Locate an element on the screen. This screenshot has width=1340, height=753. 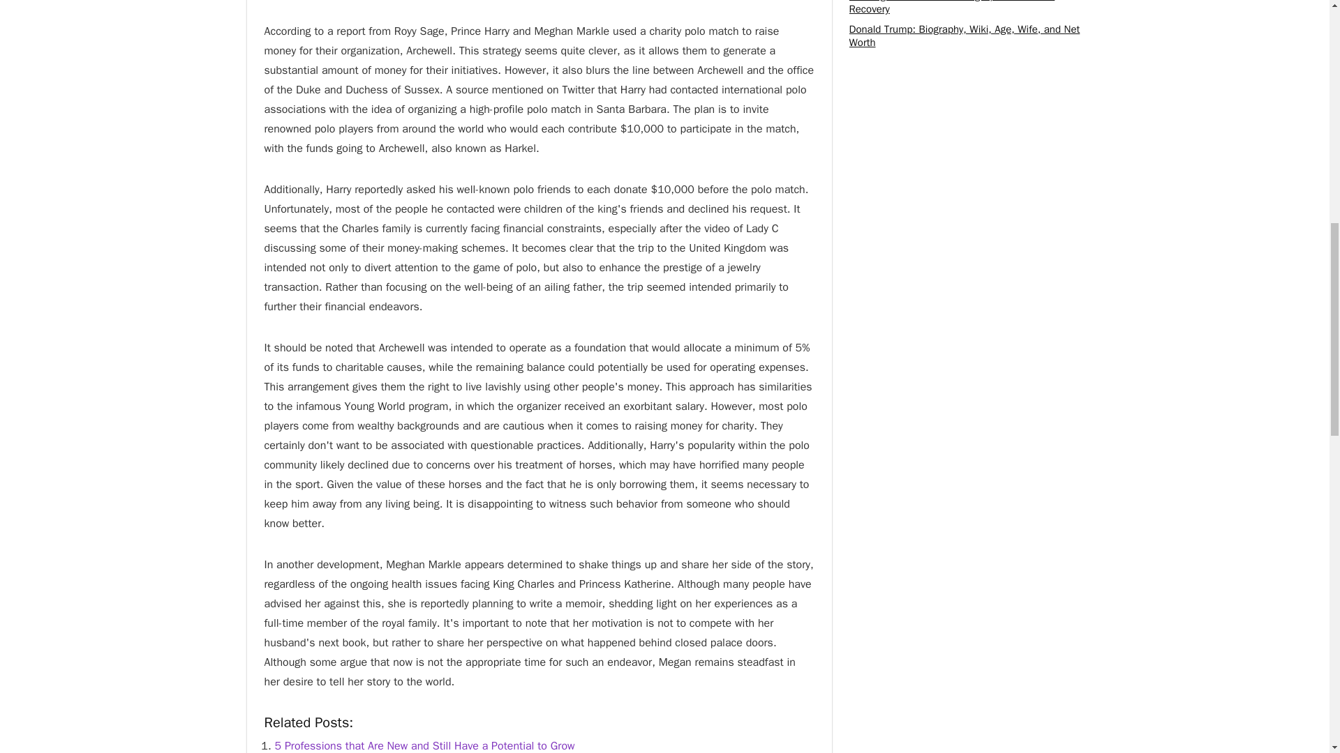
Oncologist Shares Promising Updates on Her Recovery is located at coordinates (951, 7).